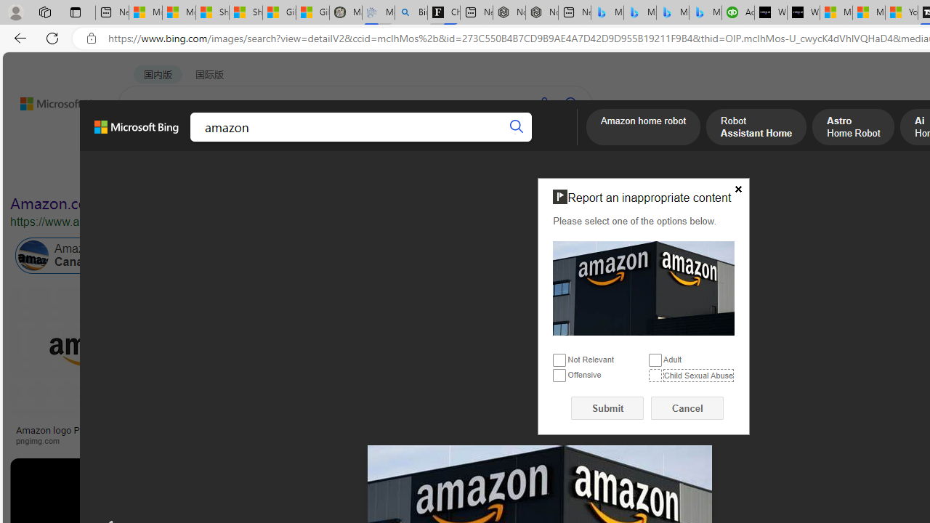 The width and height of the screenshot is (930, 523). Describe the element at coordinates (671, 490) in the screenshot. I see `Image result for amazon` at that location.